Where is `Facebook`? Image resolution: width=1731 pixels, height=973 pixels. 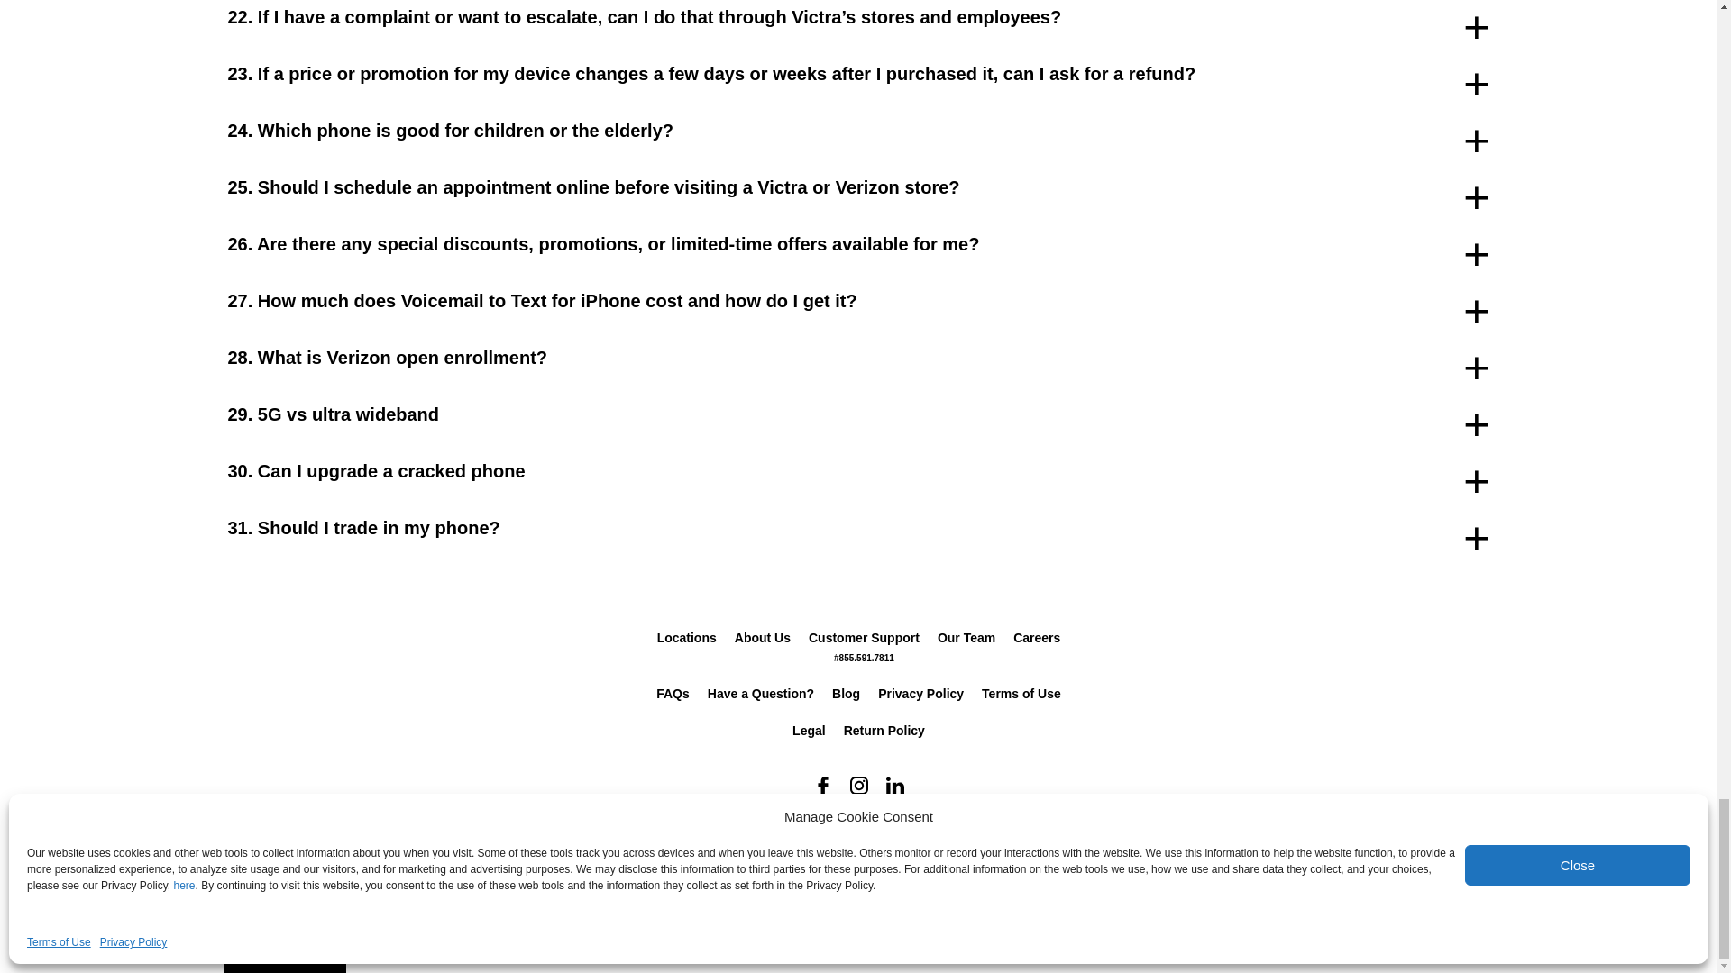
Facebook is located at coordinates (822, 786).